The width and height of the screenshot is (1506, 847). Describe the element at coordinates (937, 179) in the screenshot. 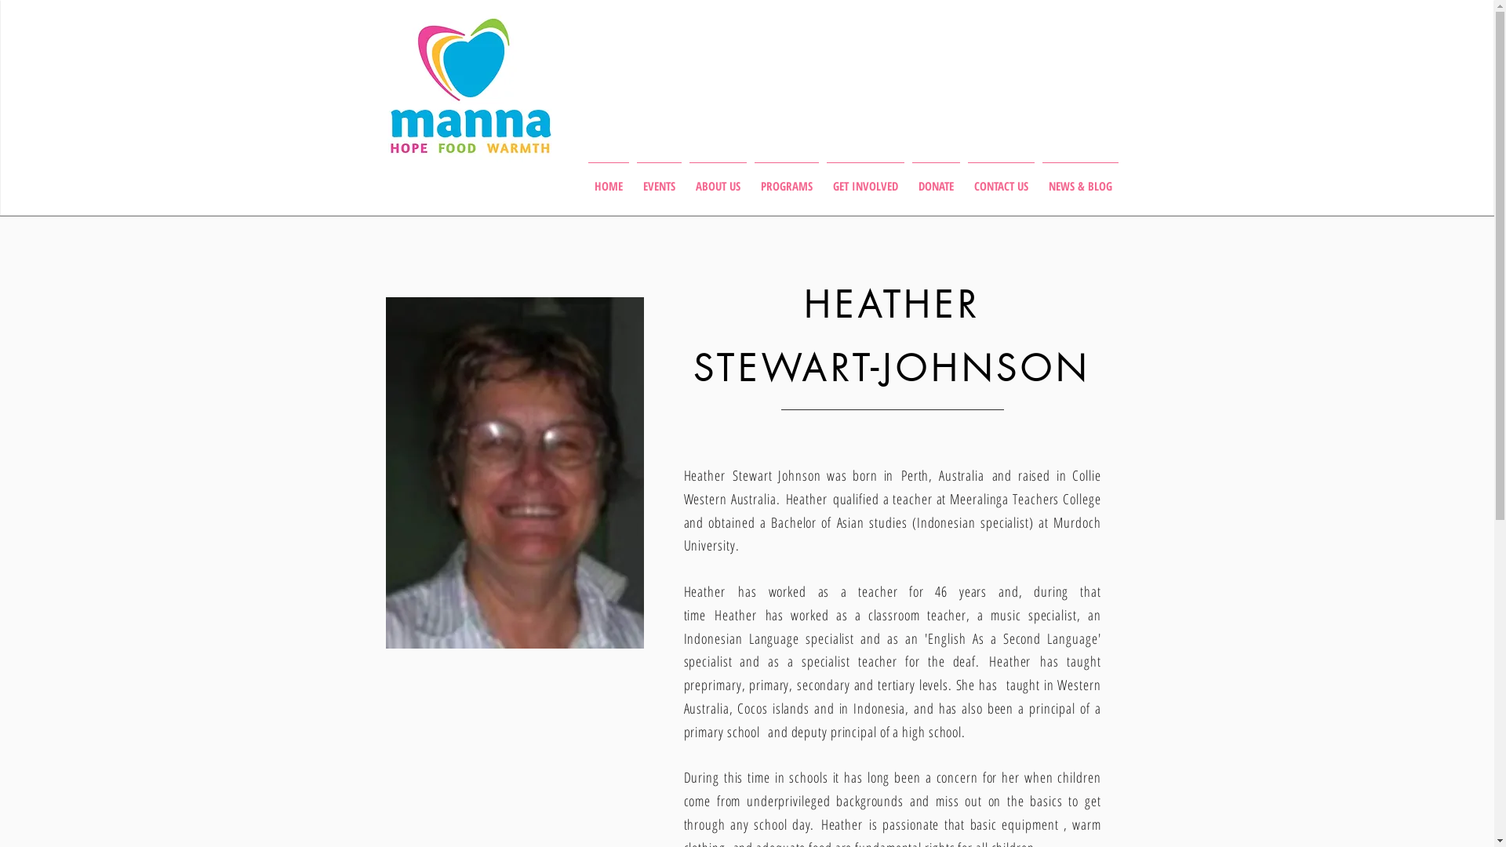

I see `DONATE` at that location.